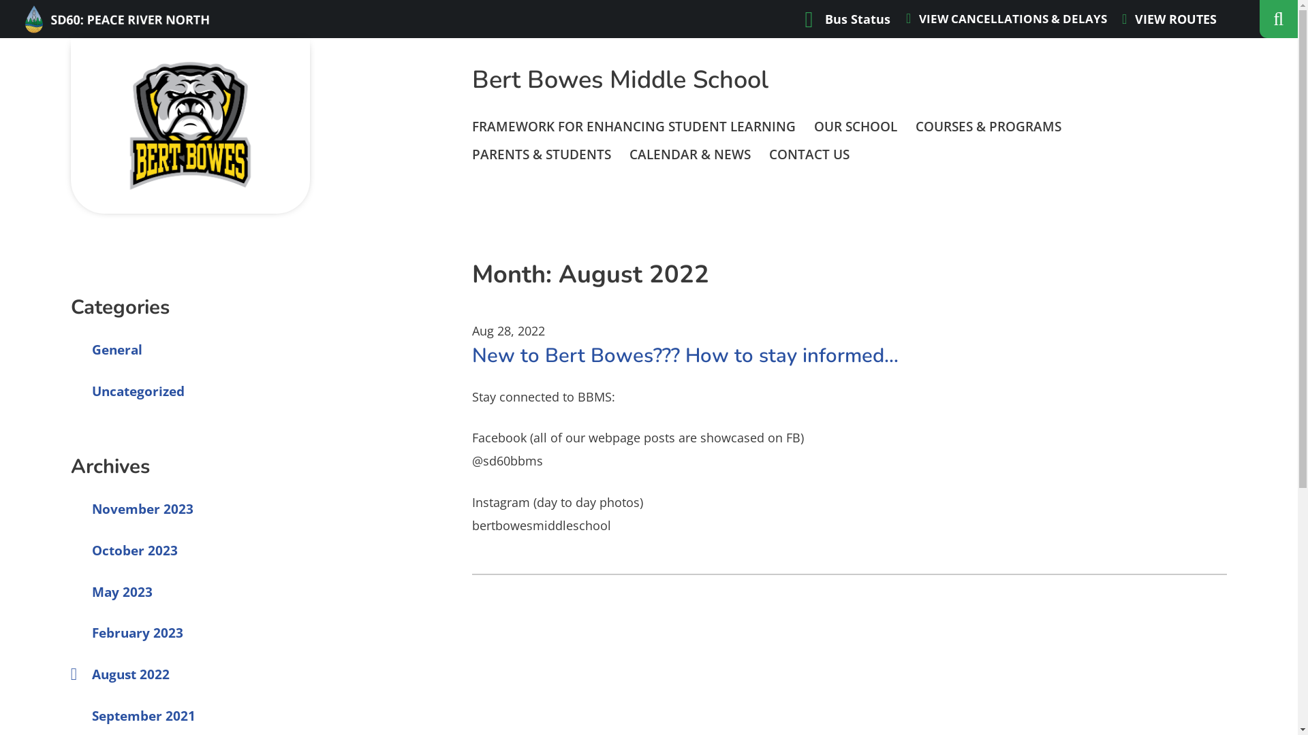 The image size is (1308, 735). What do you see at coordinates (128, 391) in the screenshot?
I see `Uncategorized` at bounding box center [128, 391].